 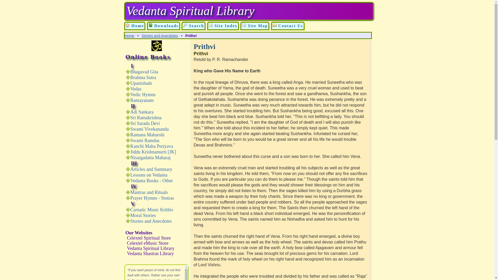 What do you see at coordinates (244, 25) in the screenshot?
I see `Site Map` at bounding box center [244, 25].